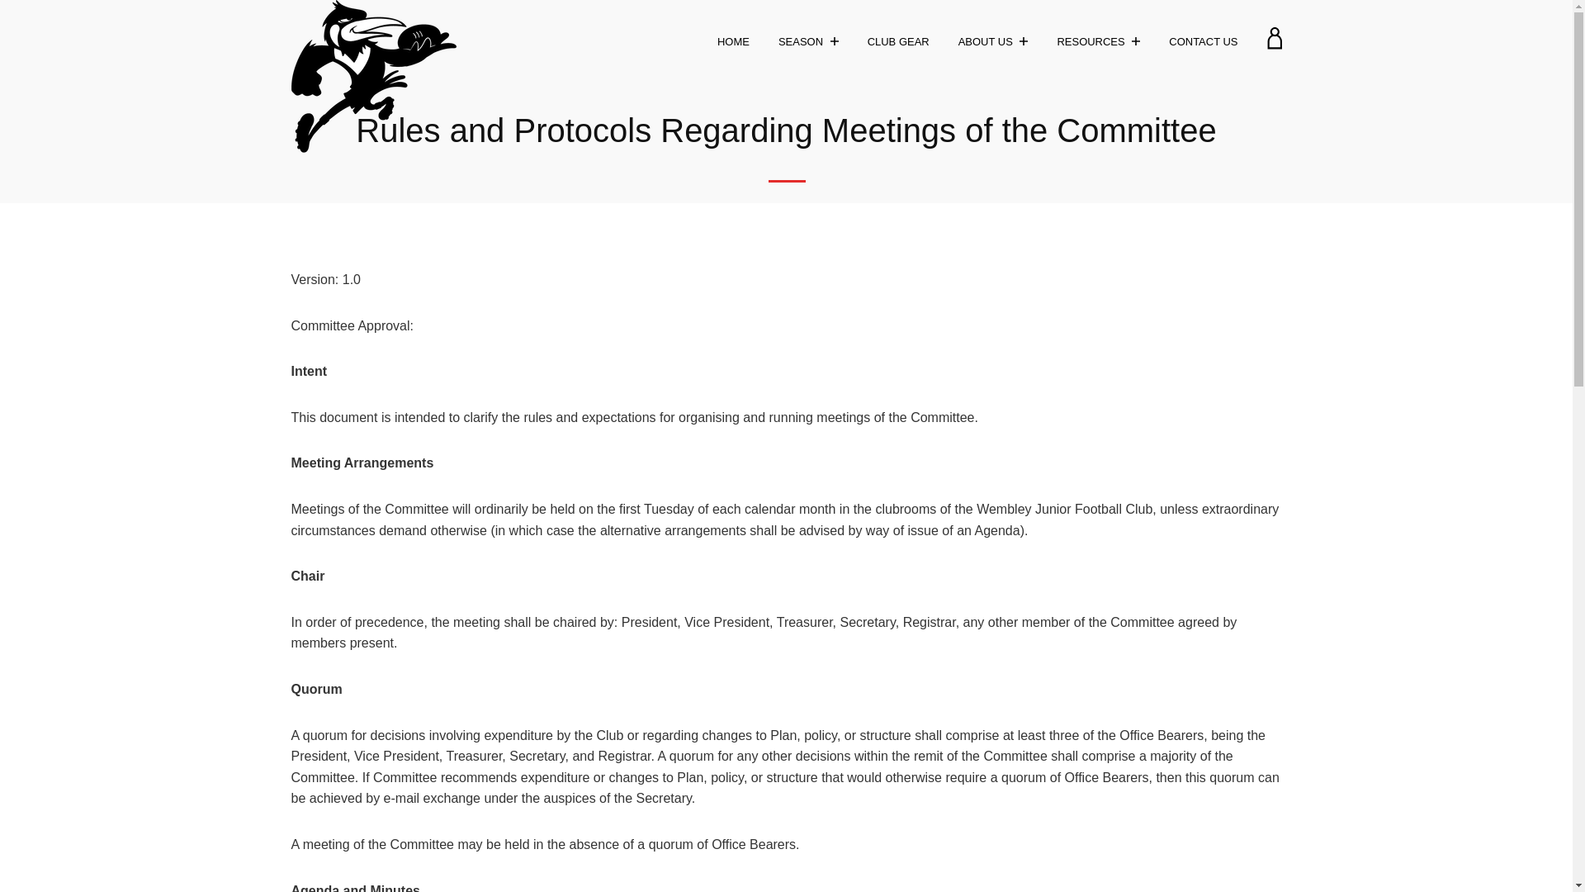  What do you see at coordinates (736, 41) in the screenshot?
I see `HOME` at bounding box center [736, 41].